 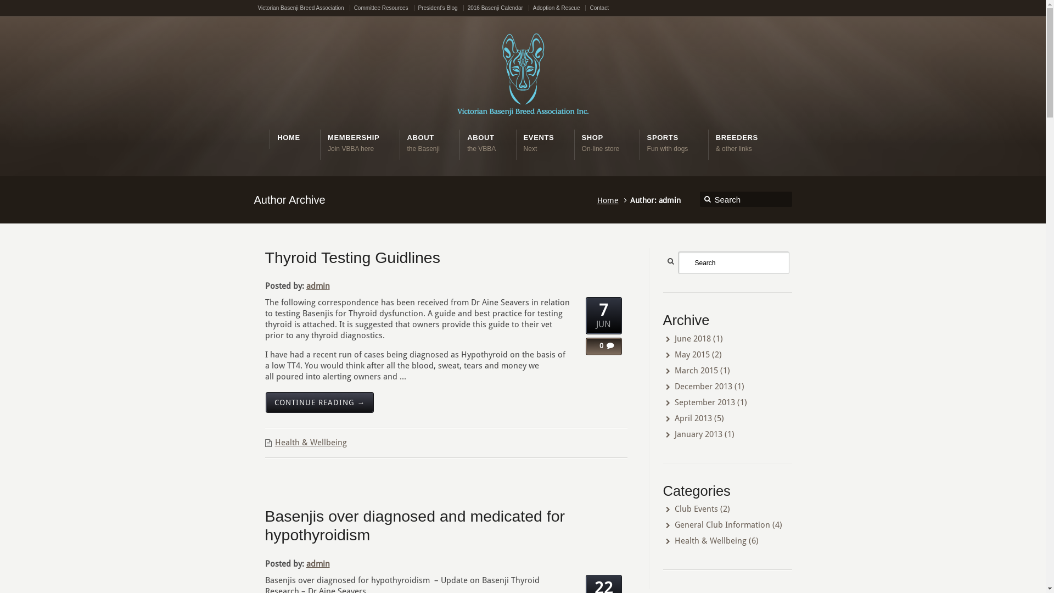 I want to click on December 2013, so click(x=703, y=387).